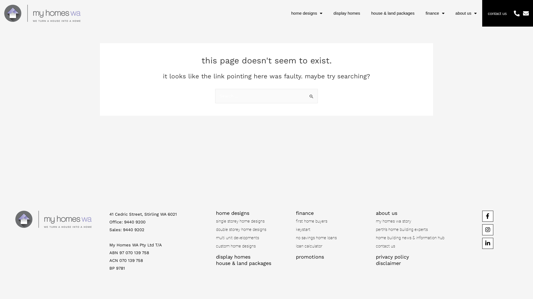  Describe the element at coordinates (311, 95) in the screenshot. I see `Search` at that location.